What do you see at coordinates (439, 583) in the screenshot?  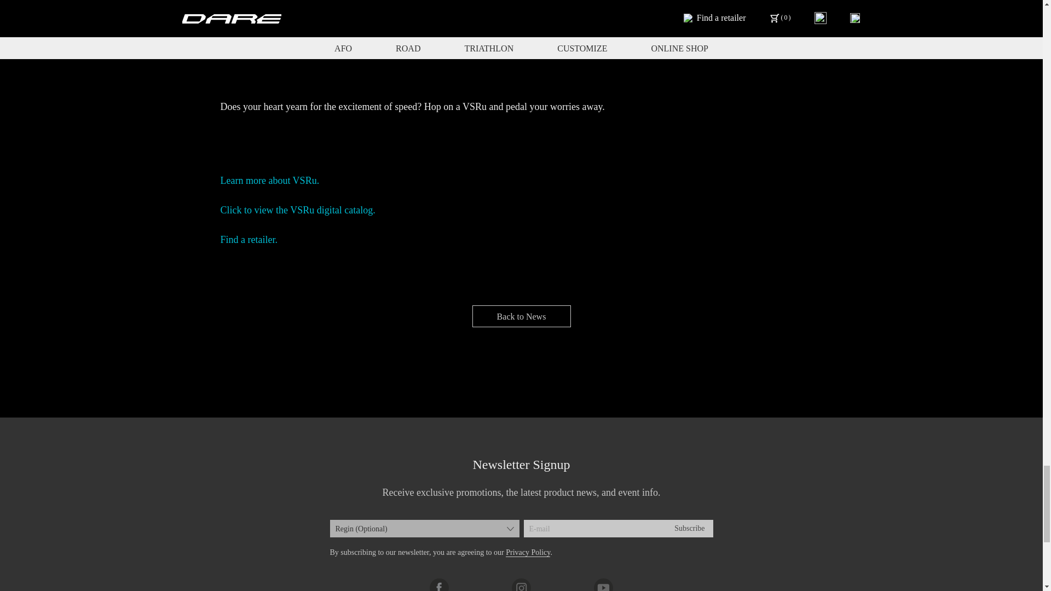 I see `Facebook` at bounding box center [439, 583].